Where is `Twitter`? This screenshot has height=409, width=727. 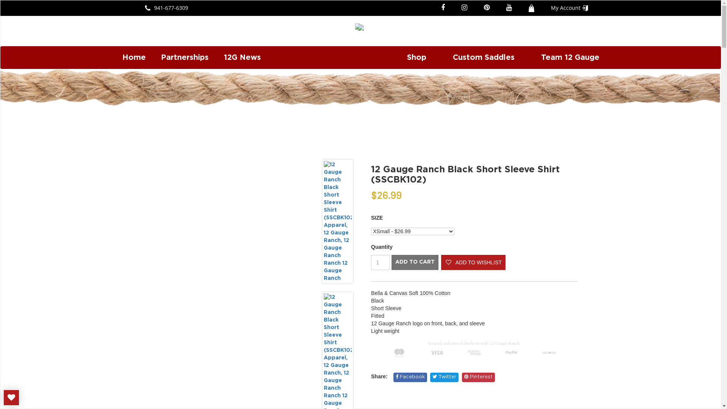 Twitter is located at coordinates (445, 377).